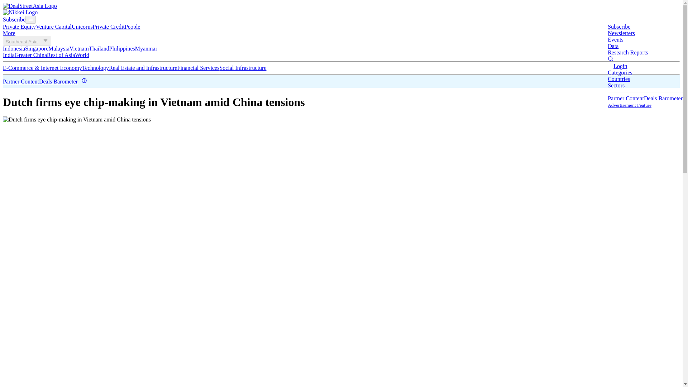 The image size is (688, 387). What do you see at coordinates (109, 27) in the screenshot?
I see `Private Credit` at bounding box center [109, 27].